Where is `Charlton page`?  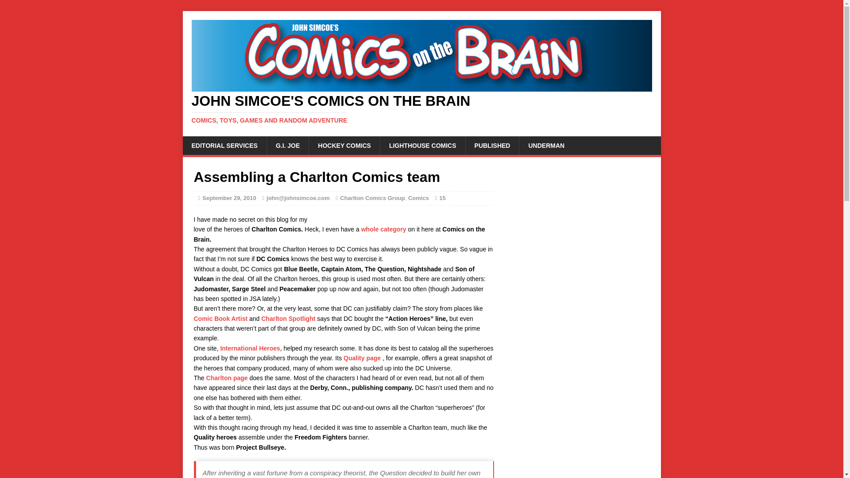
Charlton page is located at coordinates (227, 378).